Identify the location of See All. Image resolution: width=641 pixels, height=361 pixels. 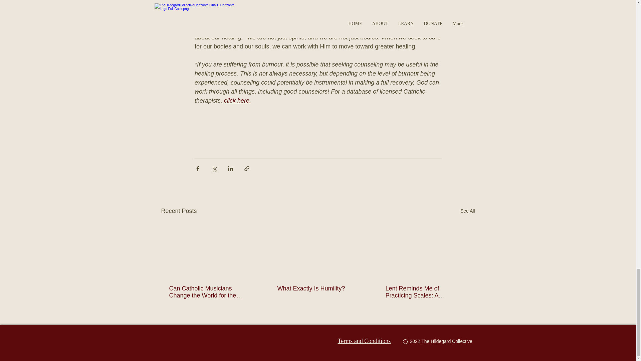
(467, 211).